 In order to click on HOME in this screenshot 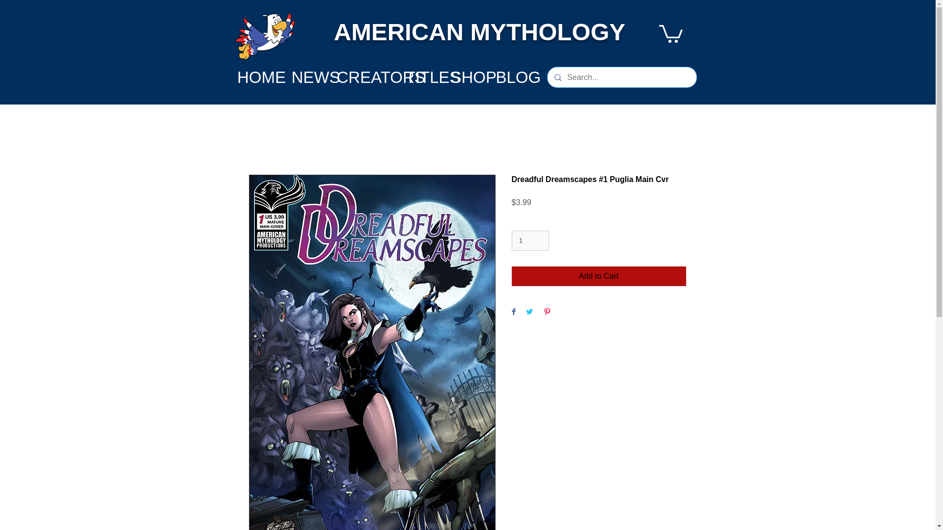, I will do `click(261, 77)`.